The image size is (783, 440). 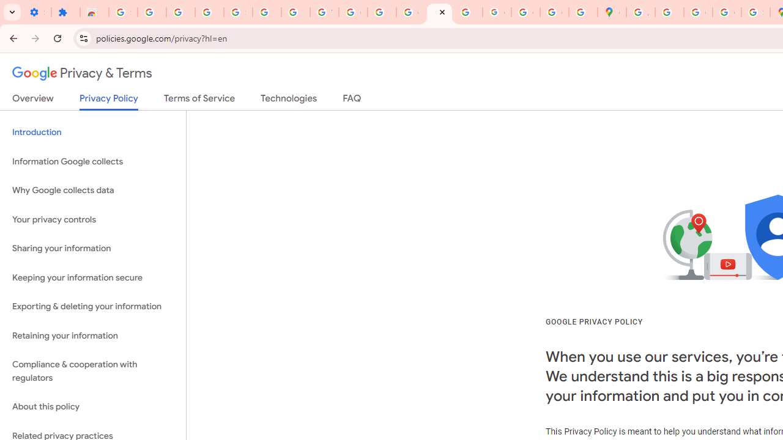 I want to click on Safety in Our Products - Google Safety Center, so click(x=756, y=12).